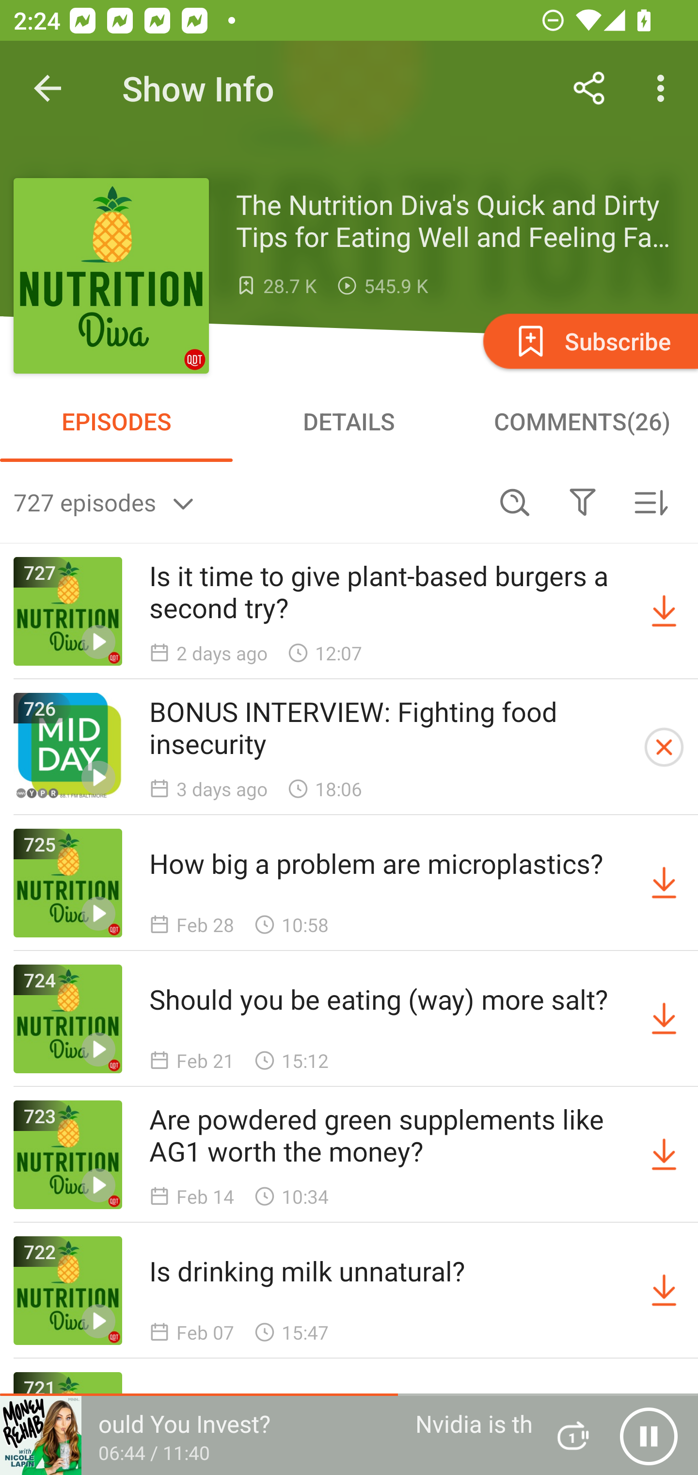 The height and width of the screenshot is (1475, 698). I want to click on  Search, so click(515, 502).